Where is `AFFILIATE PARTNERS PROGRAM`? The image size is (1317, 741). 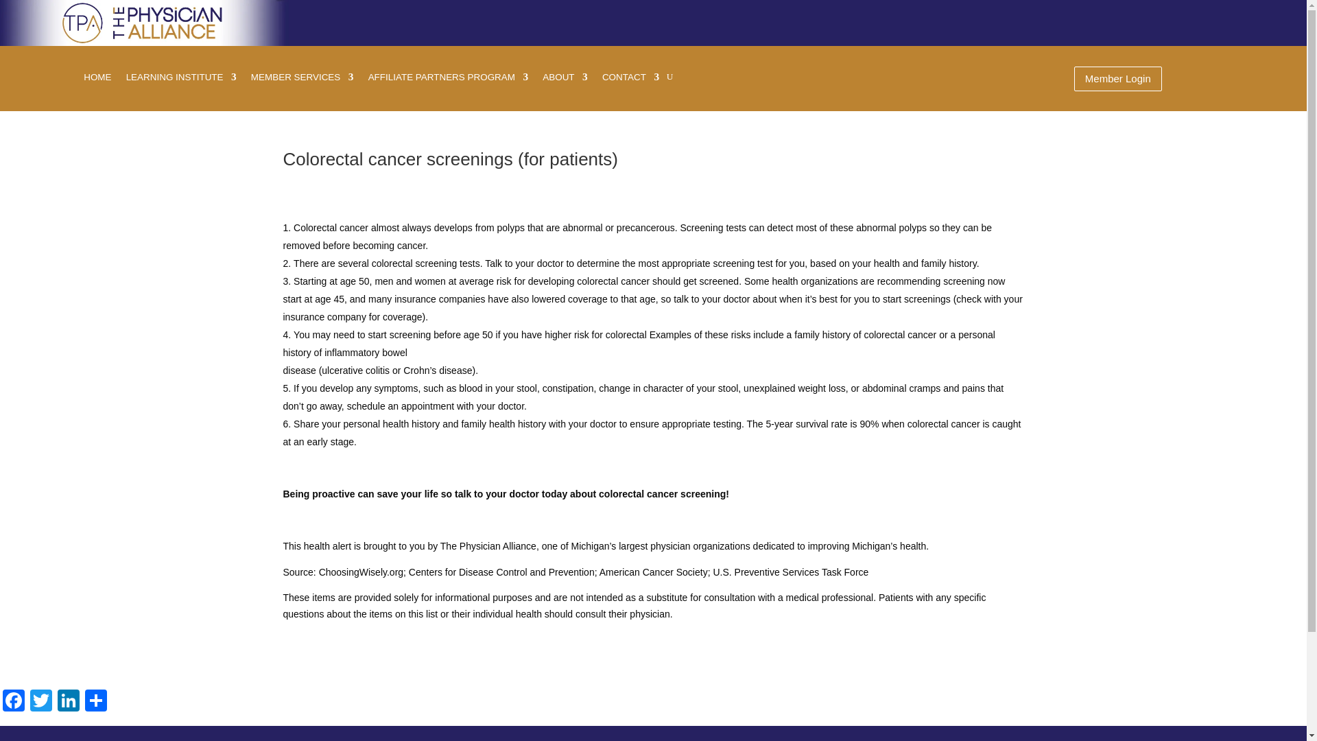 AFFILIATE PARTNERS PROGRAM is located at coordinates (451, 80).